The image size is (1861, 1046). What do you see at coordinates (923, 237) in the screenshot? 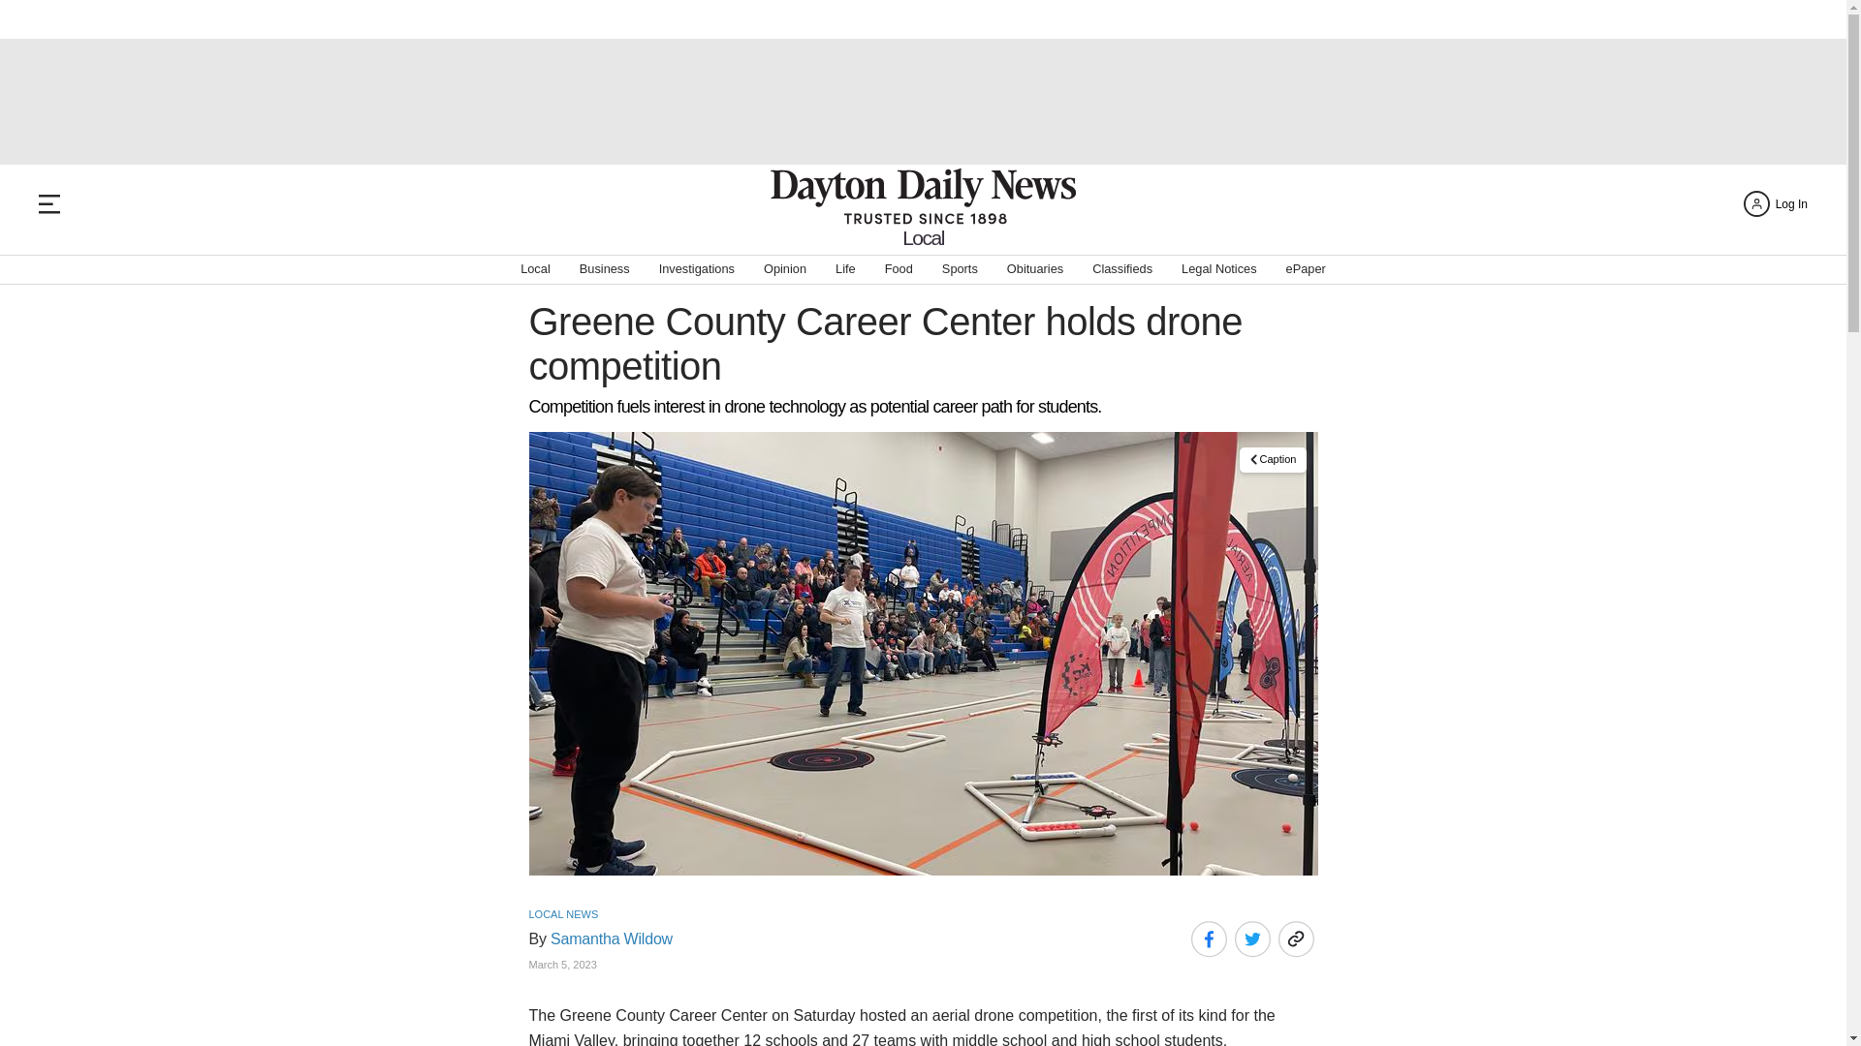
I see `Local` at bounding box center [923, 237].